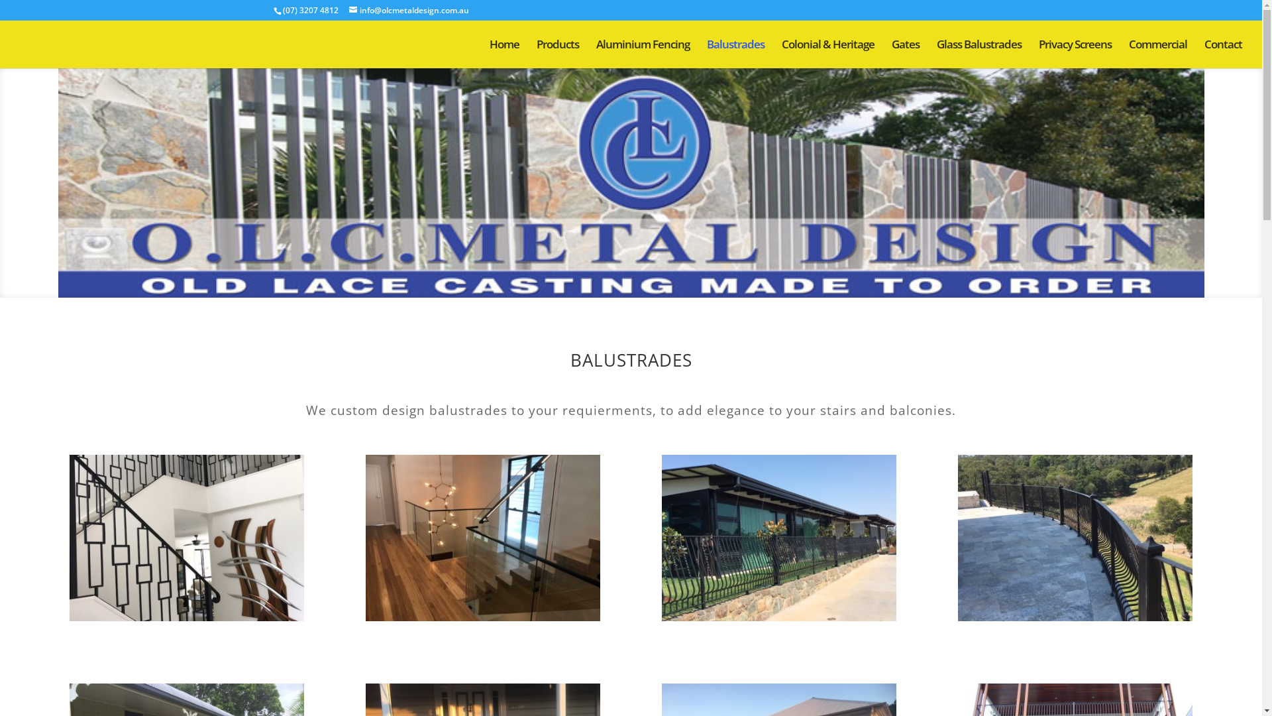  Describe the element at coordinates (1075, 618) in the screenshot. I see `IMG_2693` at that location.